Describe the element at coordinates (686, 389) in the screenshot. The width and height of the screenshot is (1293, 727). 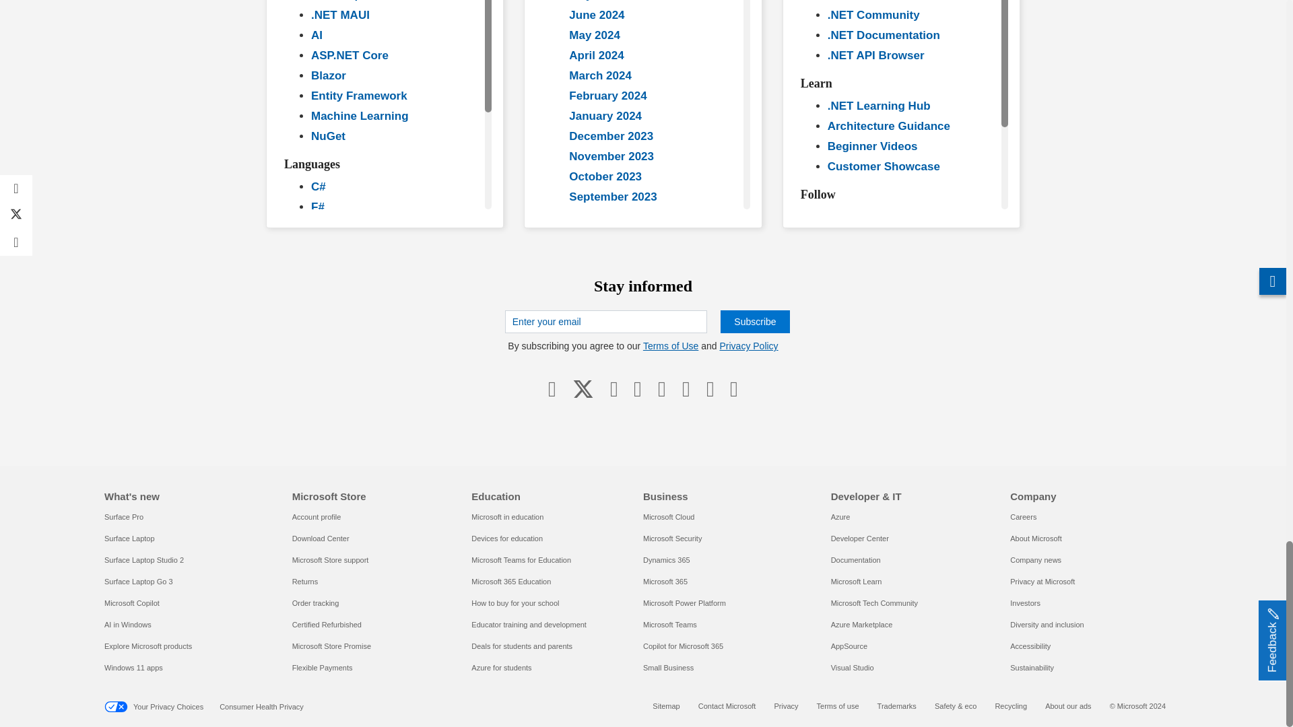
I see `GitHub` at that location.